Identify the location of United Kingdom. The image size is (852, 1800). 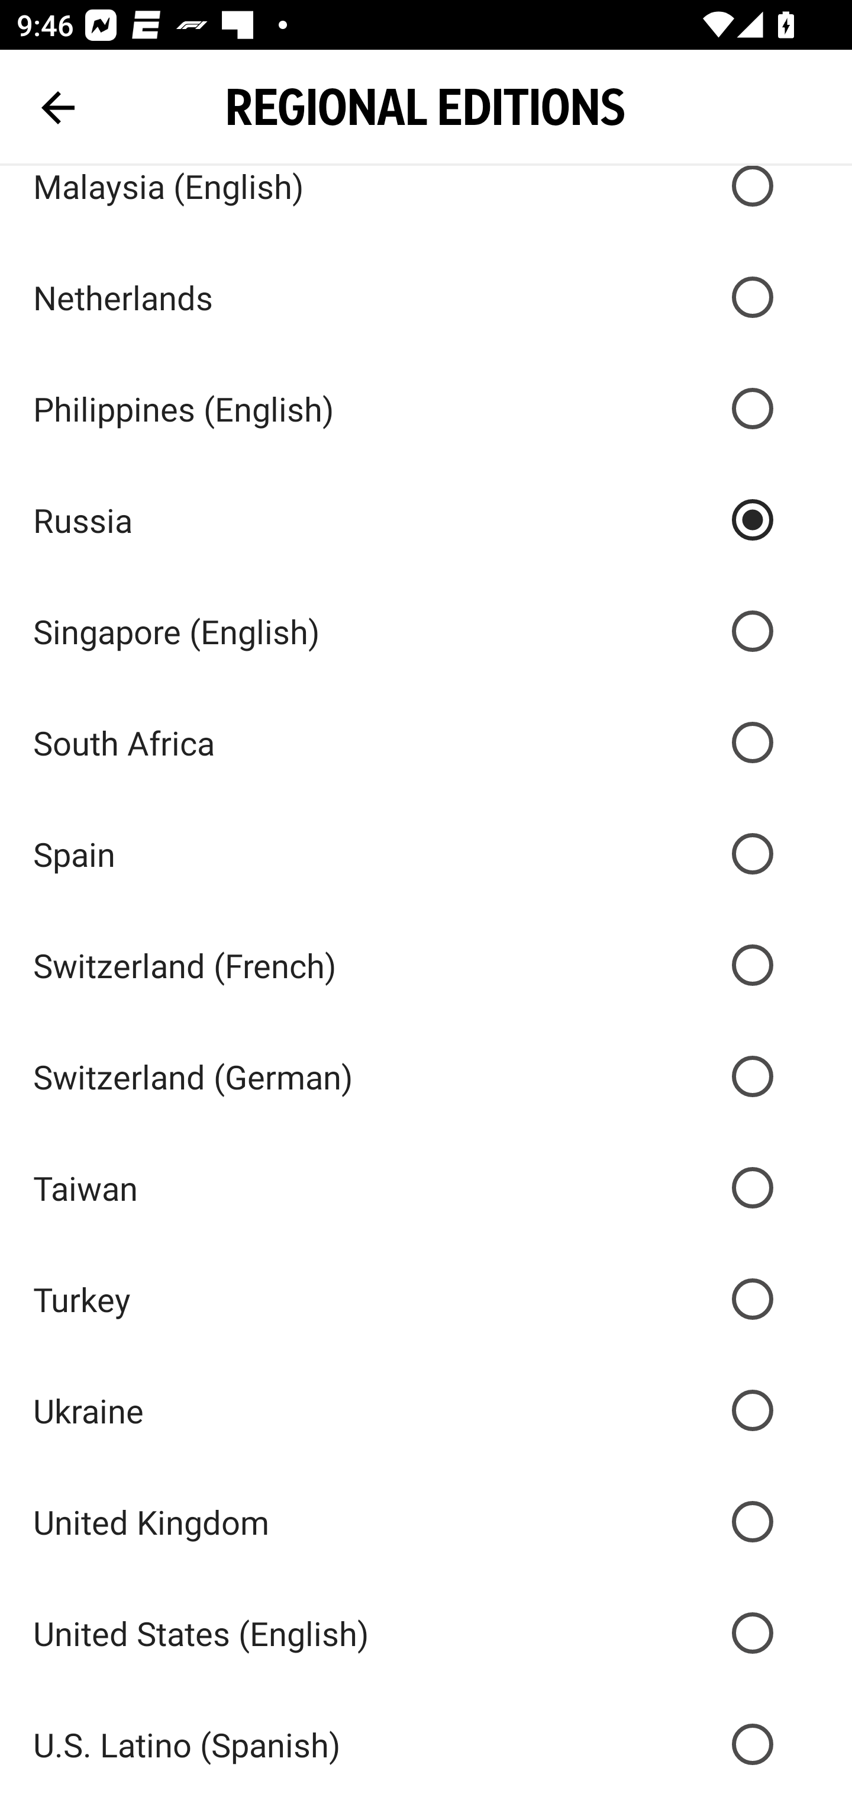
(426, 1521).